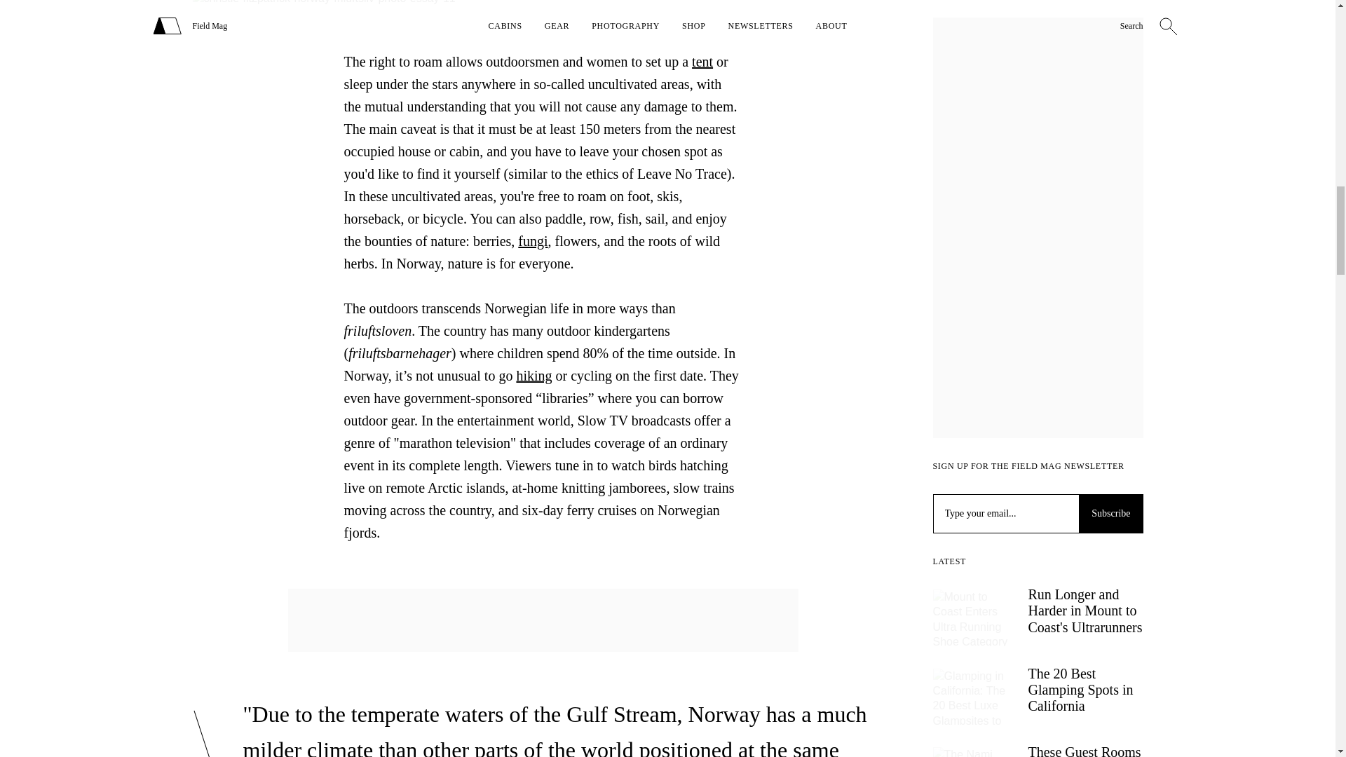 The image size is (1346, 757). Describe the element at coordinates (533, 241) in the screenshot. I see `fungi` at that location.